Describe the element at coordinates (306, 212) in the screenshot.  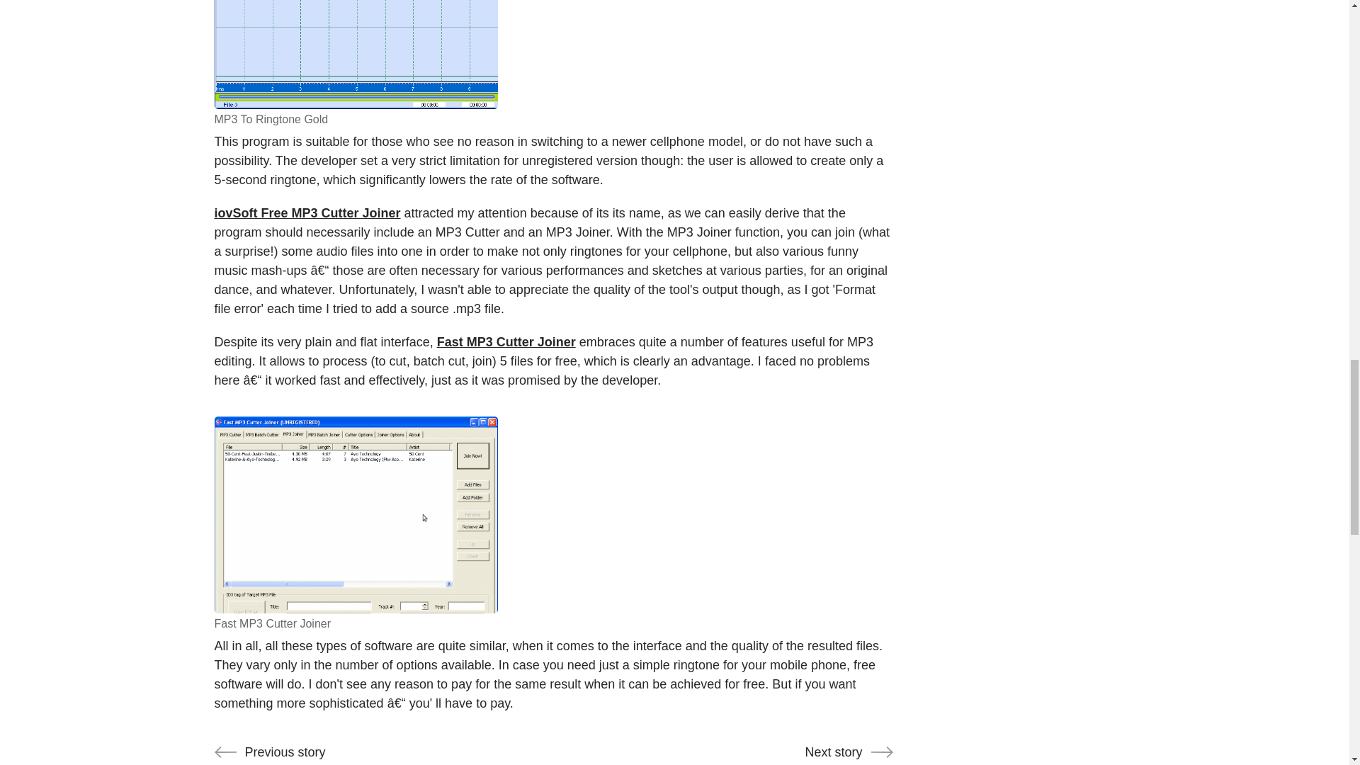
I see `iovSoft Free MP3 Cutter Joiner` at that location.